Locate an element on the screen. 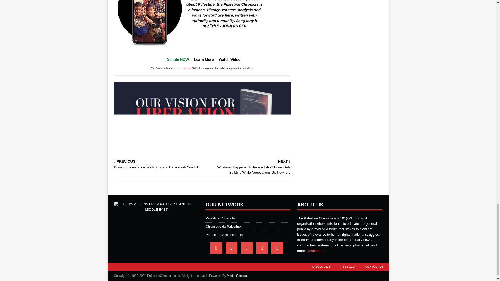 The width and height of the screenshot is (500, 281). Donate NOW is located at coordinates (178, 59).